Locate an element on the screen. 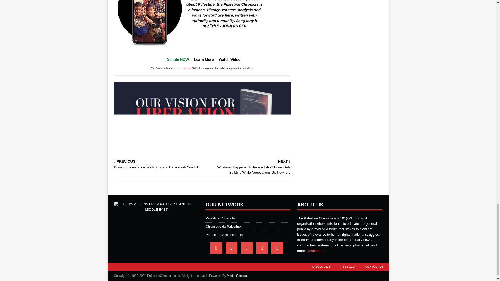 The width and height of the screenshot is (500, 281). Donate NOW is located at coordinates (178, 59).